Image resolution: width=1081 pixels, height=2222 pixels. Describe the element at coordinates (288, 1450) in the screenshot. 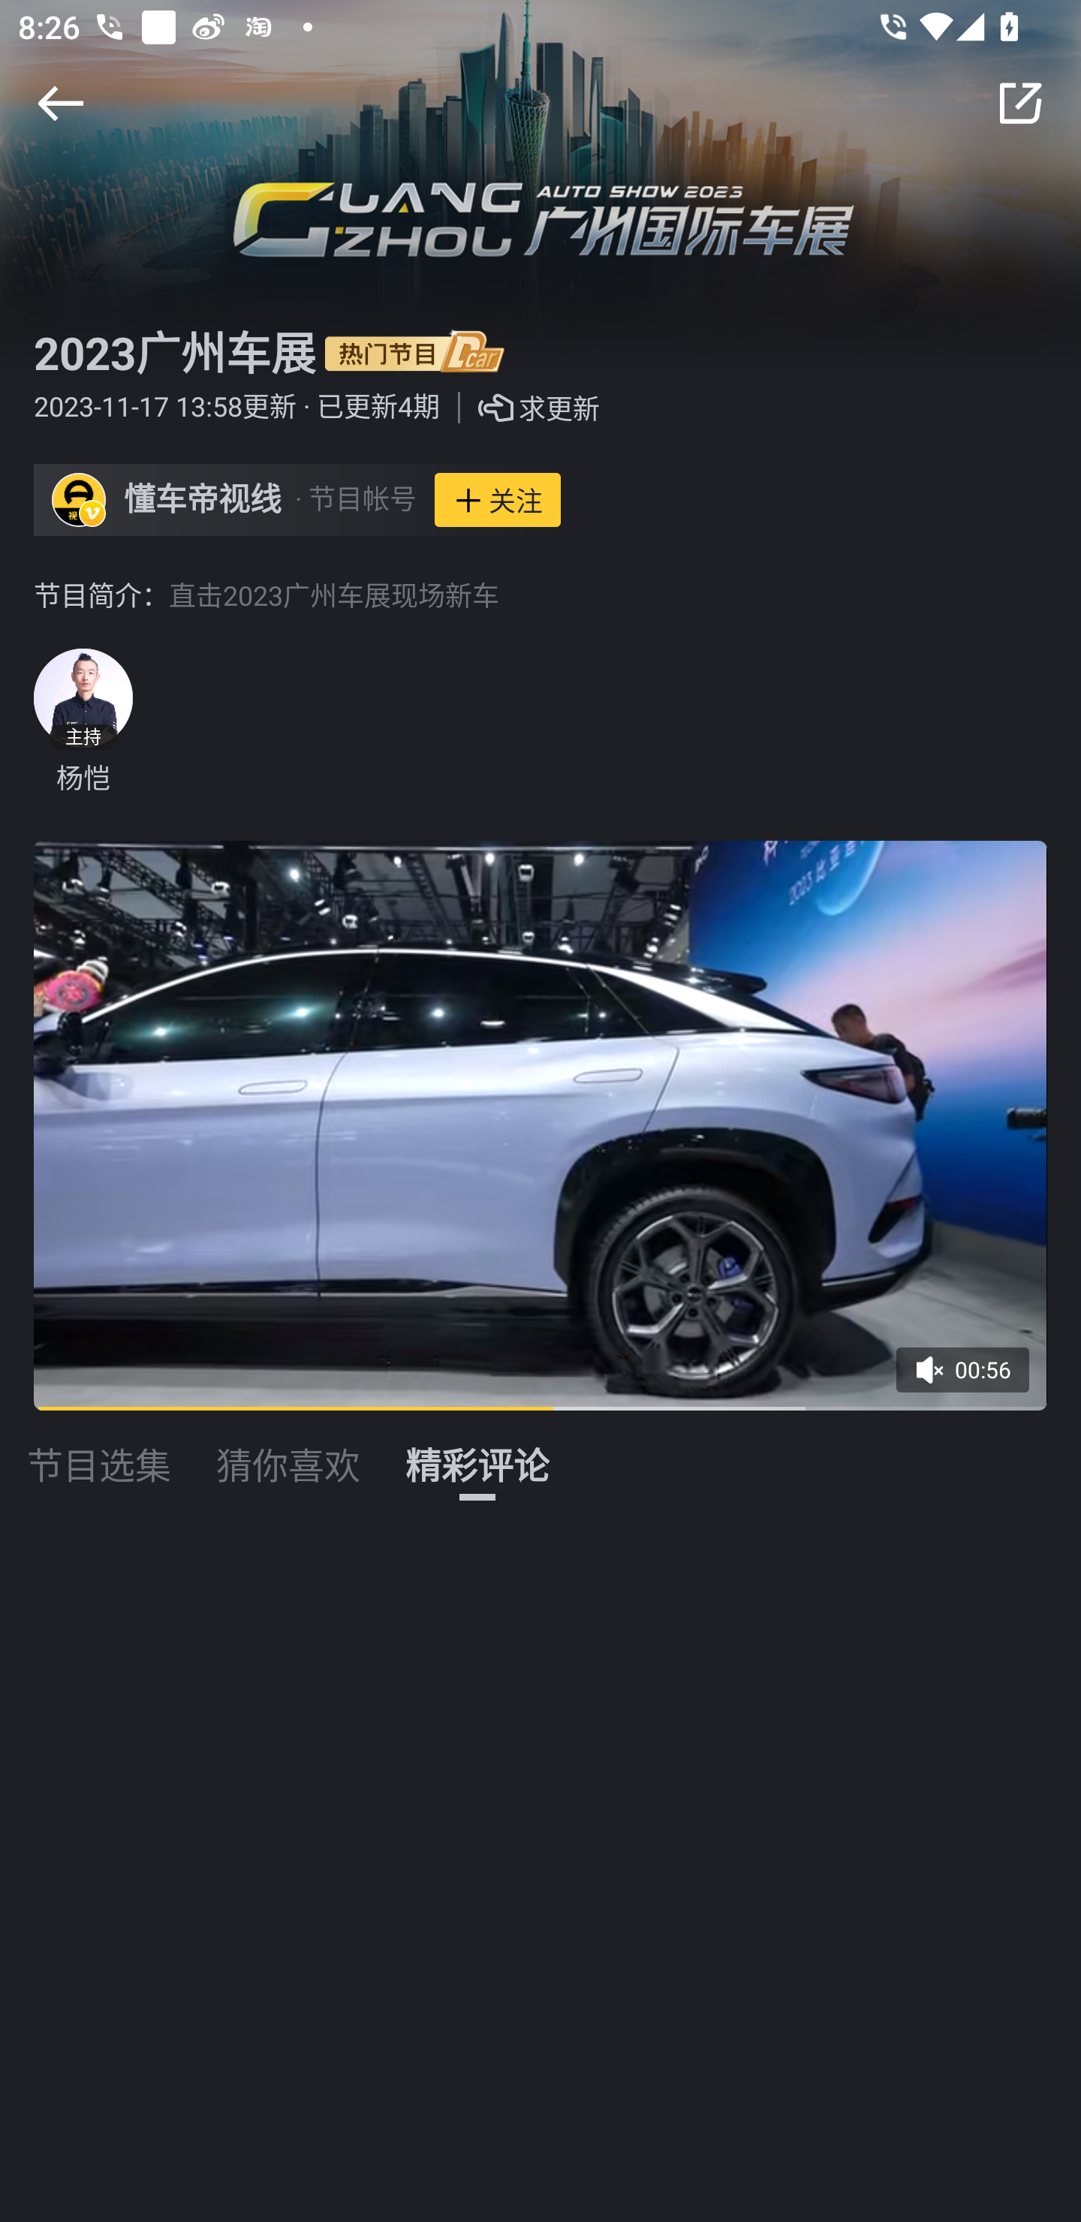

I see `猜你喜欢` at that location.